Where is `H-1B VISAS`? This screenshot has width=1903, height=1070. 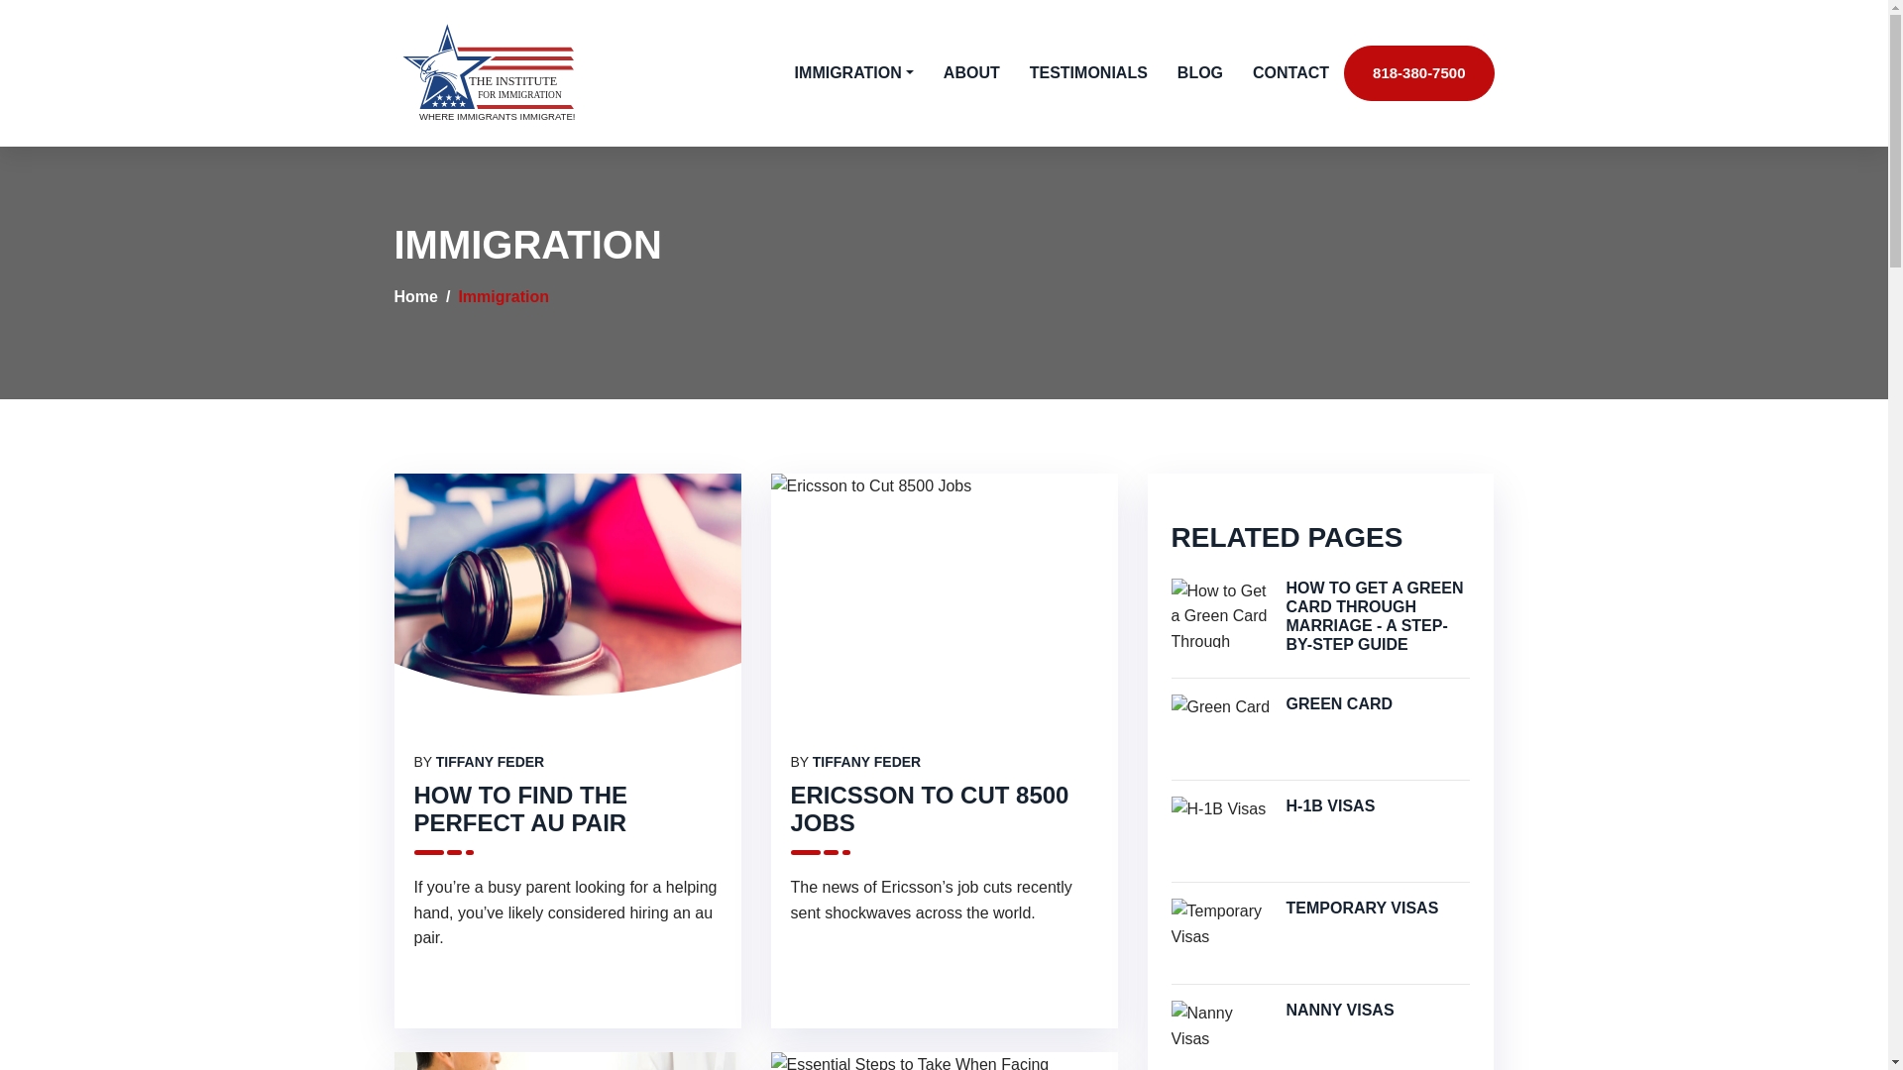 H-1B VISAS is located at coordinates (1378, 804).